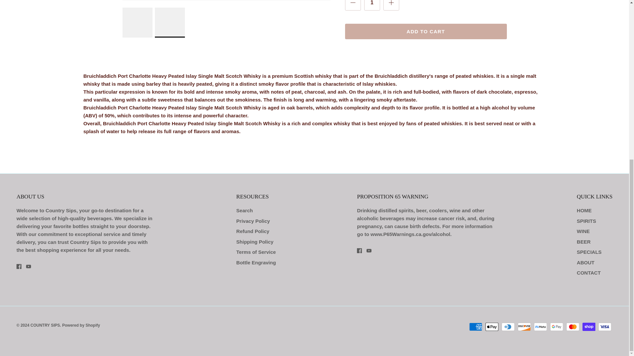  What do you see at coordinates (359, 251) in the screenshot?
I see `Facebook` at bounding box center [359, 251].